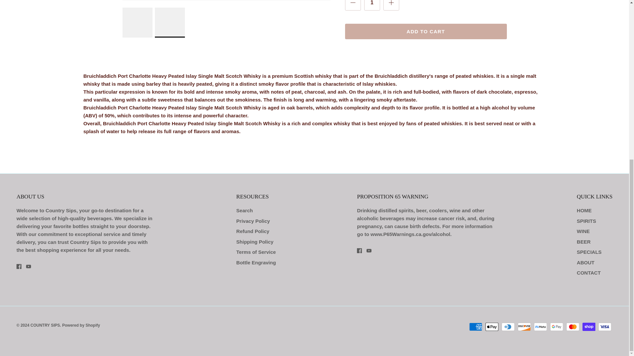  What do you see at coordinates (359, 251) in the screenshot?
I see `Facebook` at bounding box center [359, 251].